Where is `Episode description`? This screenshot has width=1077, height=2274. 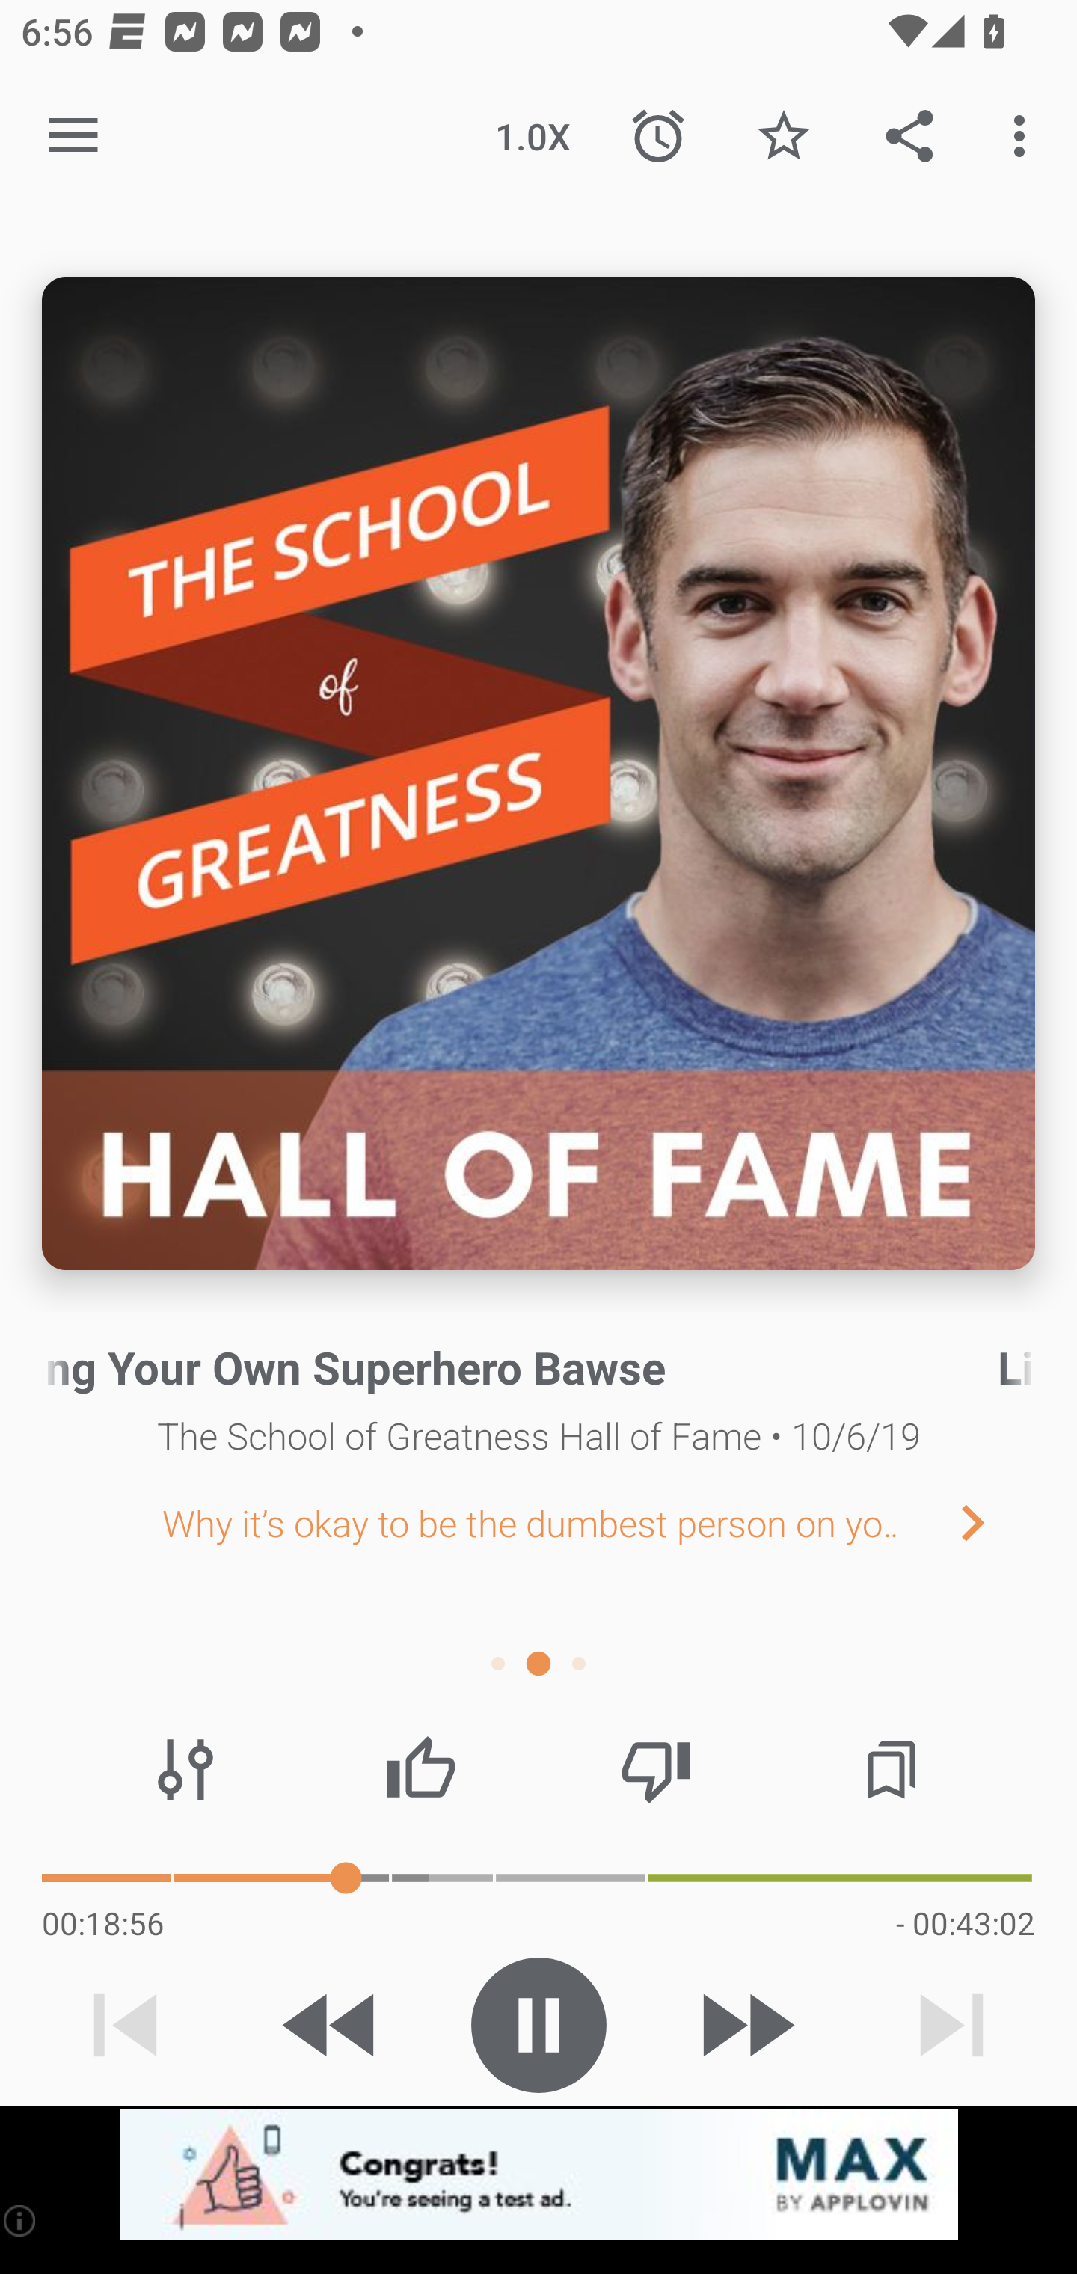 Episode description is located at coordinates (538, 773).